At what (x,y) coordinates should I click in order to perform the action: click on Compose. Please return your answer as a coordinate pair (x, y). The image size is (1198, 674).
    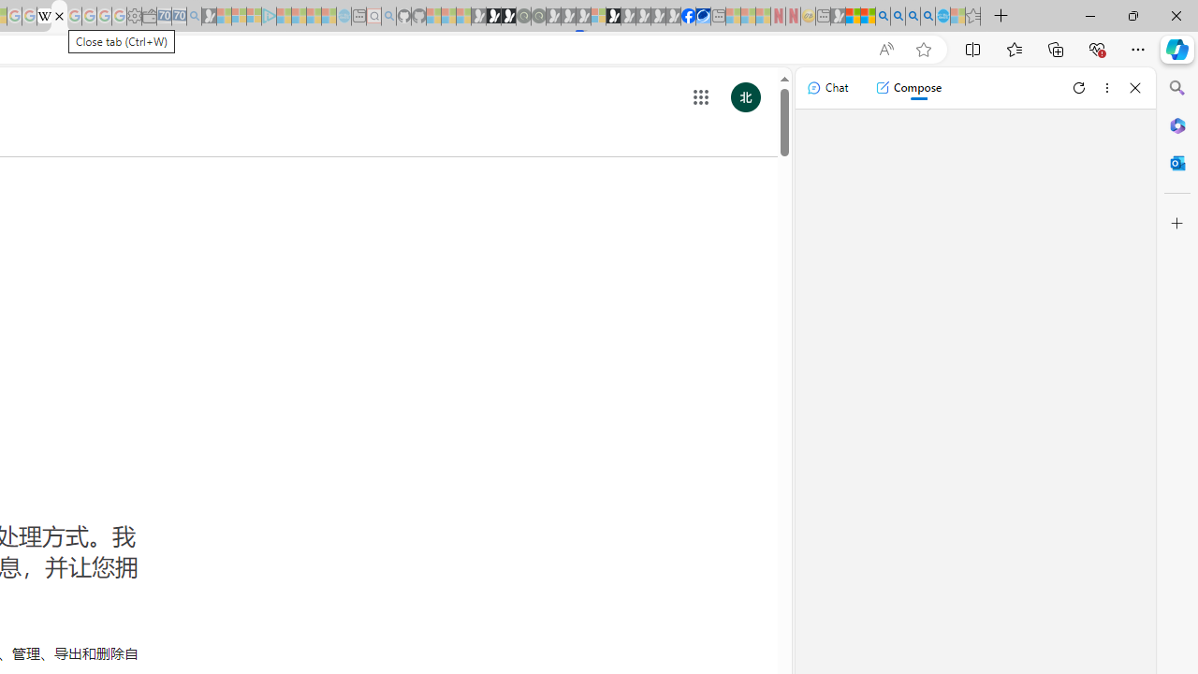
    Looking at the image, I should click on (908, 88).